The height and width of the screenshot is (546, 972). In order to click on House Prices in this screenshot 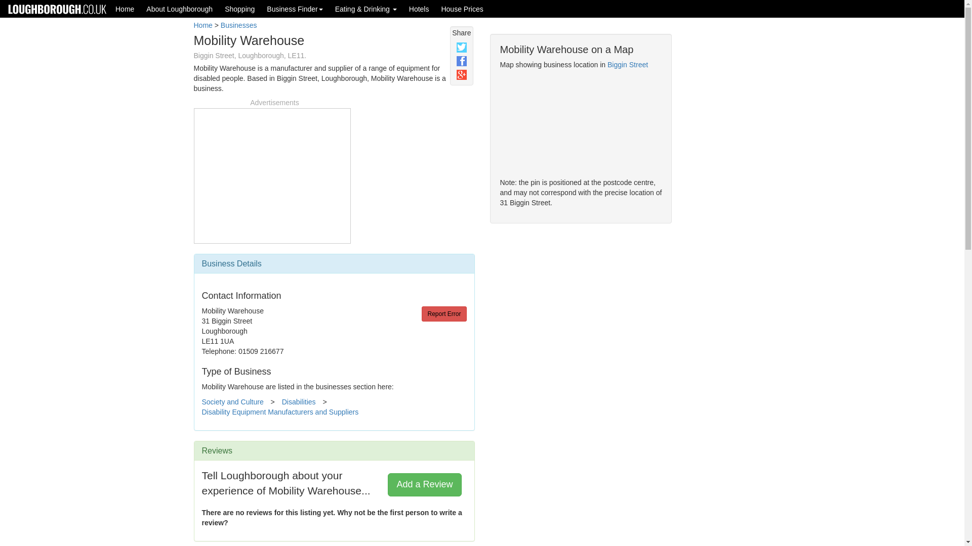, I will do `click(462, 9)`.